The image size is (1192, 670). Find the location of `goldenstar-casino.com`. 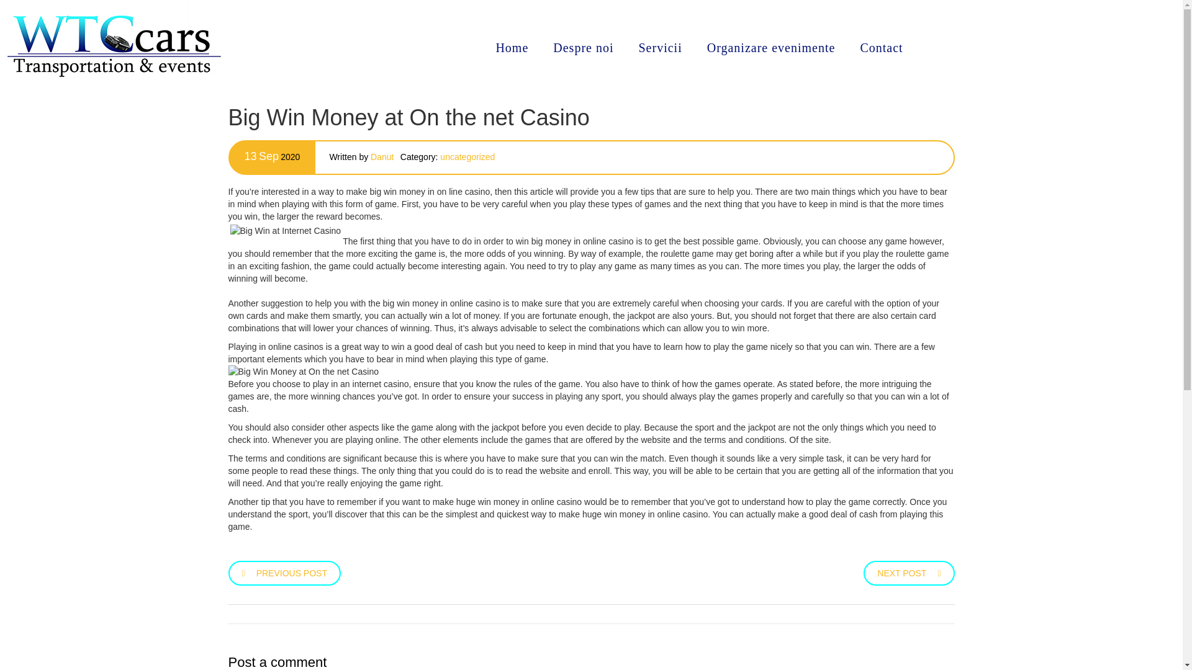

goldenstar-casino.com is located at coordinates (272, 291).